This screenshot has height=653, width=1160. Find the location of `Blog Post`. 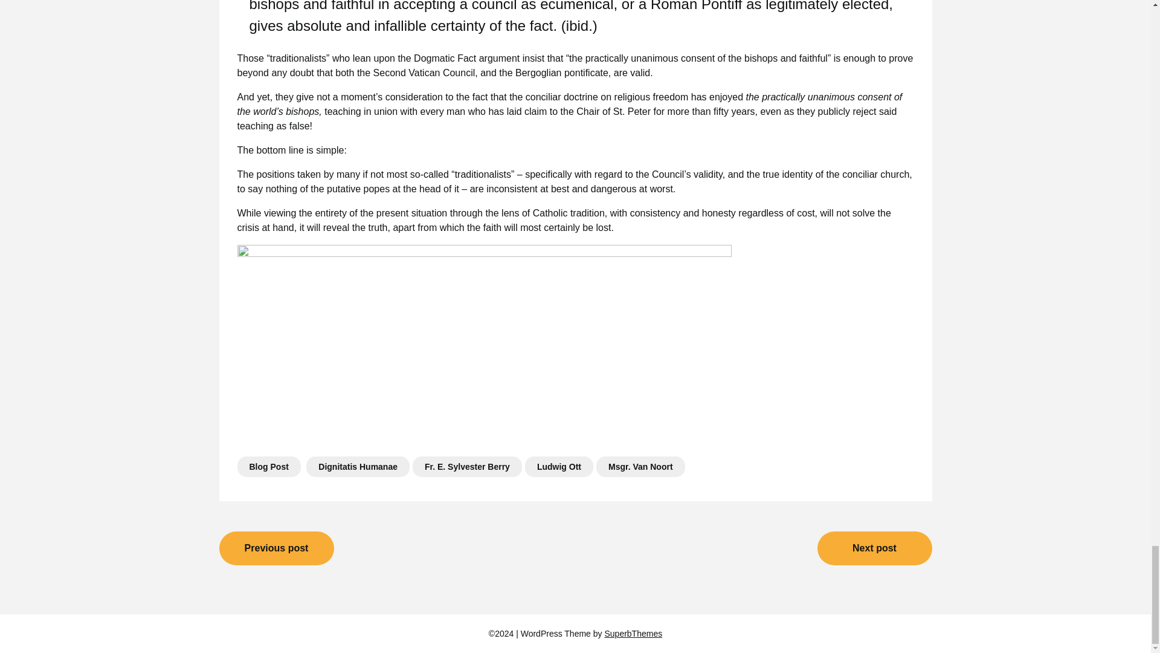

Blog Post is located at coordinates (268, 467).